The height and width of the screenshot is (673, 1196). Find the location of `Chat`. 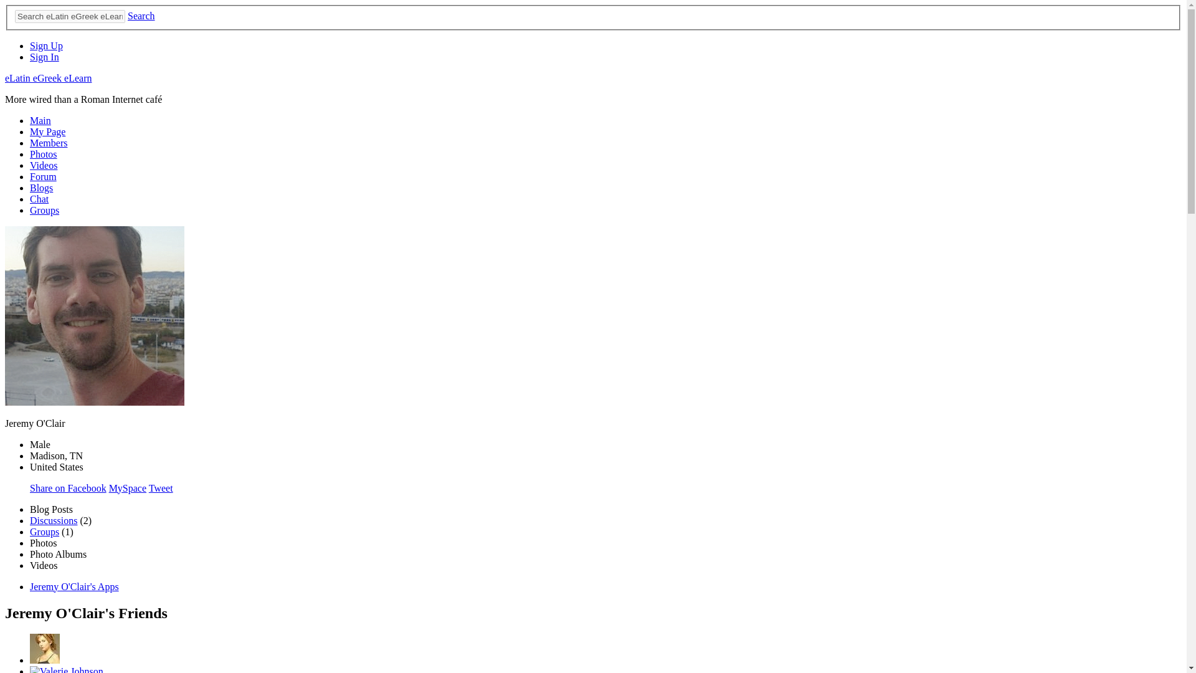

Chat is located at coordinates (39, 199).